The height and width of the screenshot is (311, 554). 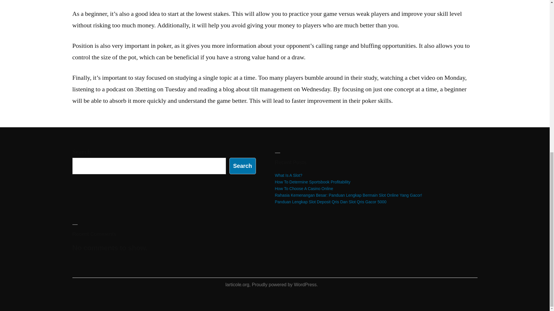 I want to click on Search, so click(x=242, y=166).